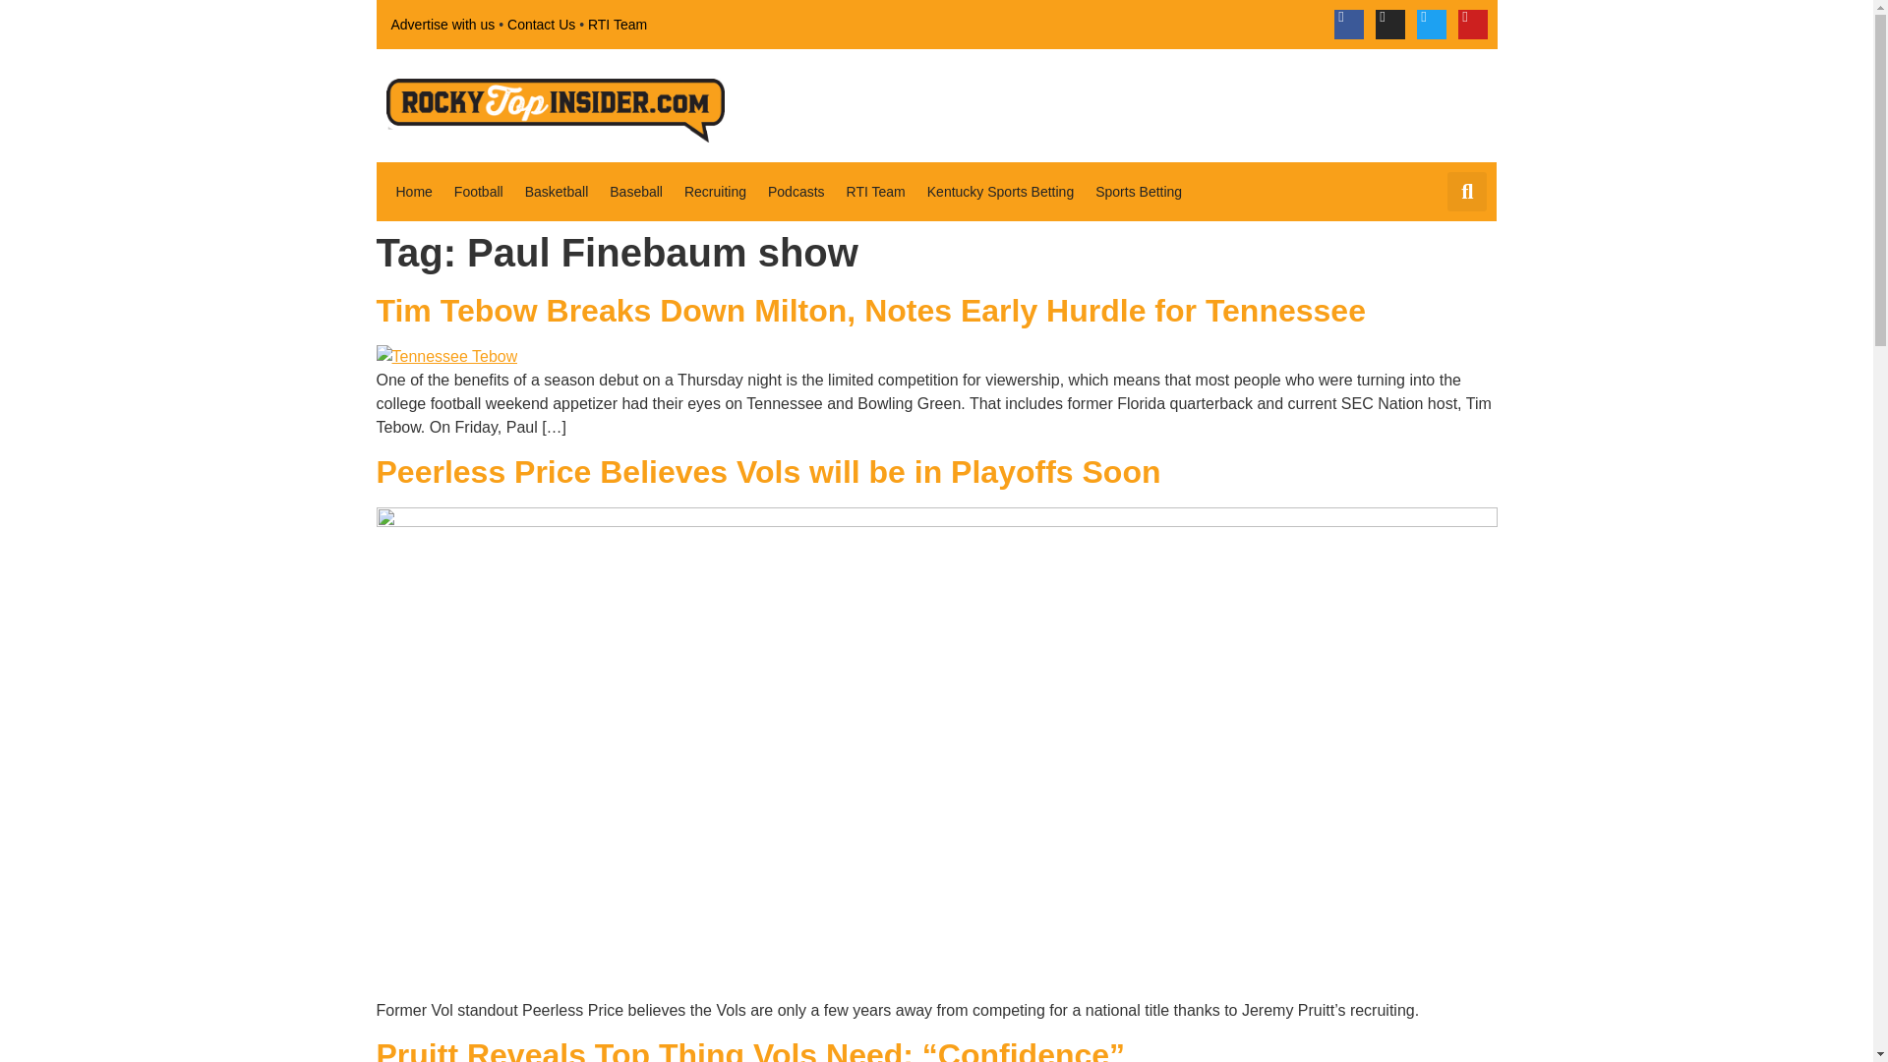  Describe the element at coordinates (442, 24) in the screenshot. I see `Advertise with us` at that location.